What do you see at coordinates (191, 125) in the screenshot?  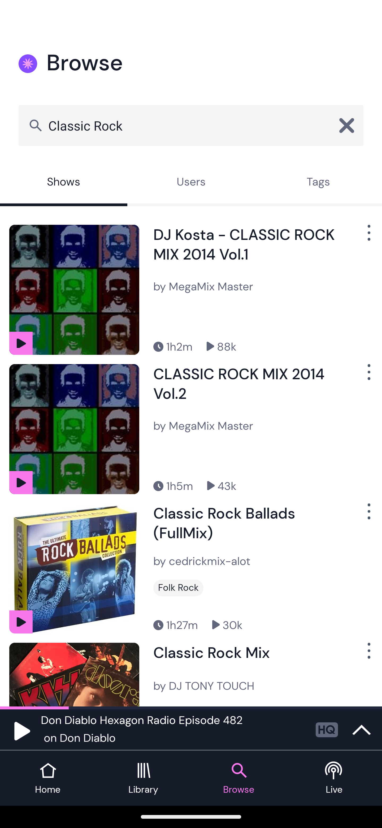 I see `Classic Rock` at bounding box center [191, 125].